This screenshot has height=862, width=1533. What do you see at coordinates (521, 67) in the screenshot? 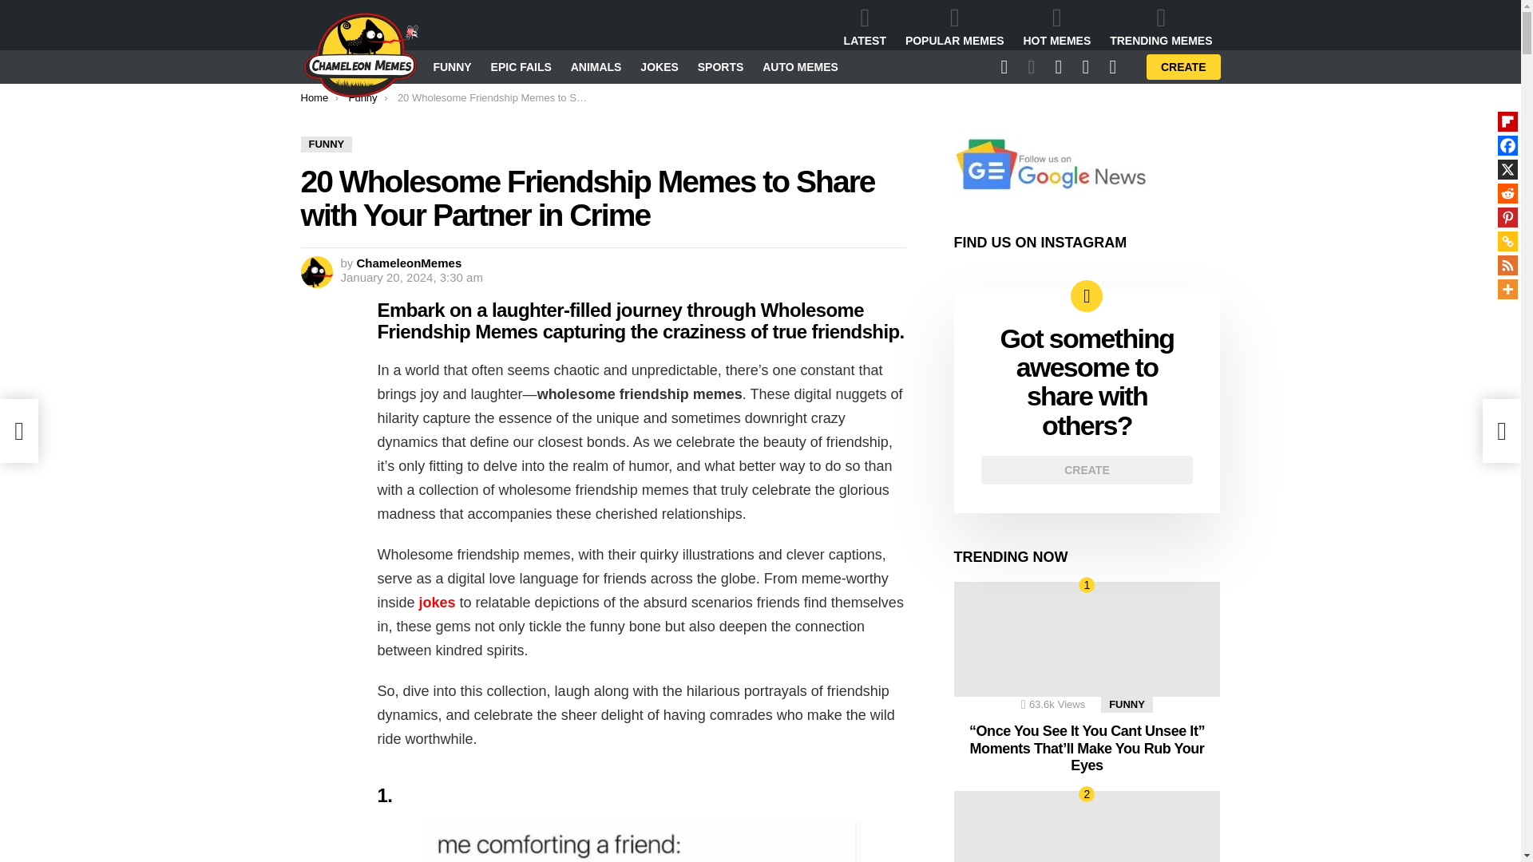
I see `EPIC FAILS` at bounding box center [521, 67].